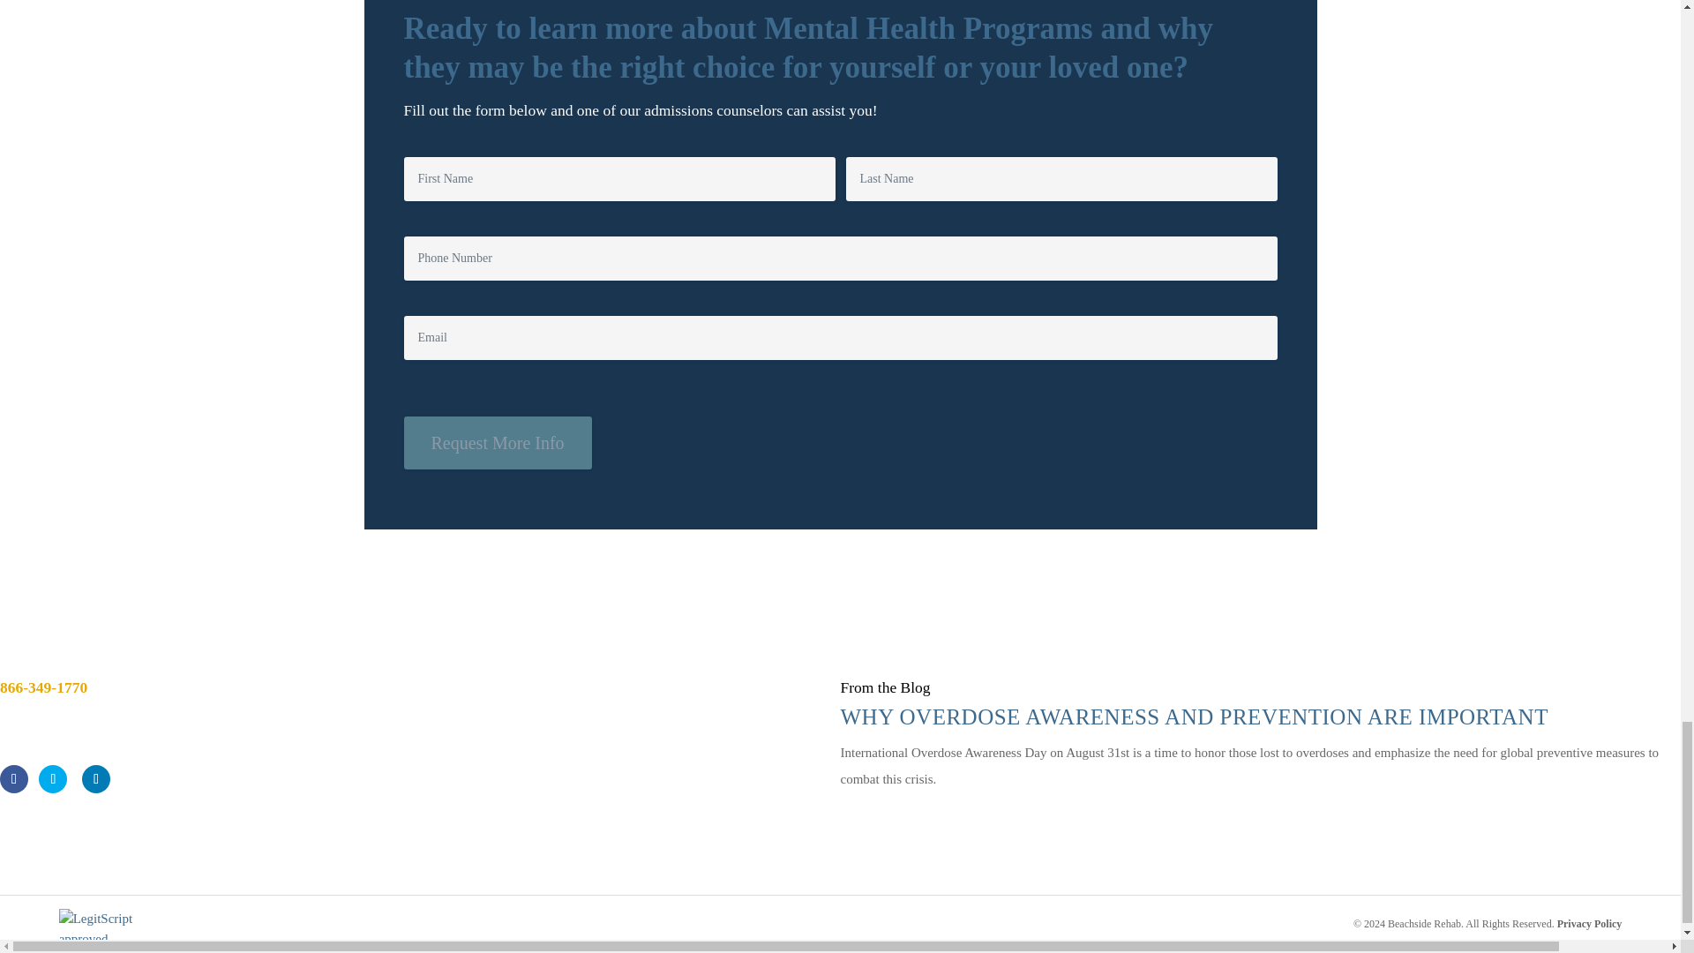 The width and height of the screenshot is (1694, 953). What do you see at coordinates (95, 778) in the screenshot?
I see `LinkedIn` at bounding box center [95, 778].